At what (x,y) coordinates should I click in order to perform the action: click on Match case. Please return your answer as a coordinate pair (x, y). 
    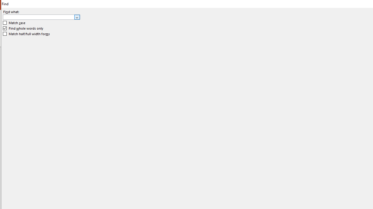
    Looking at the image, I should click on (15, 23).